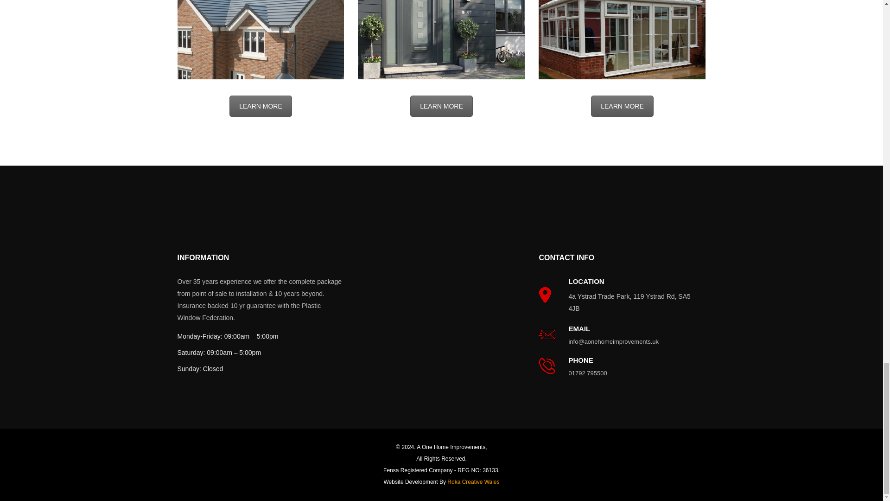 The image size is (890, 501). What do you see at coordinates (261, 106) in the screenshot?
I see `LEARN MORE` at bounding box center [261, 106].